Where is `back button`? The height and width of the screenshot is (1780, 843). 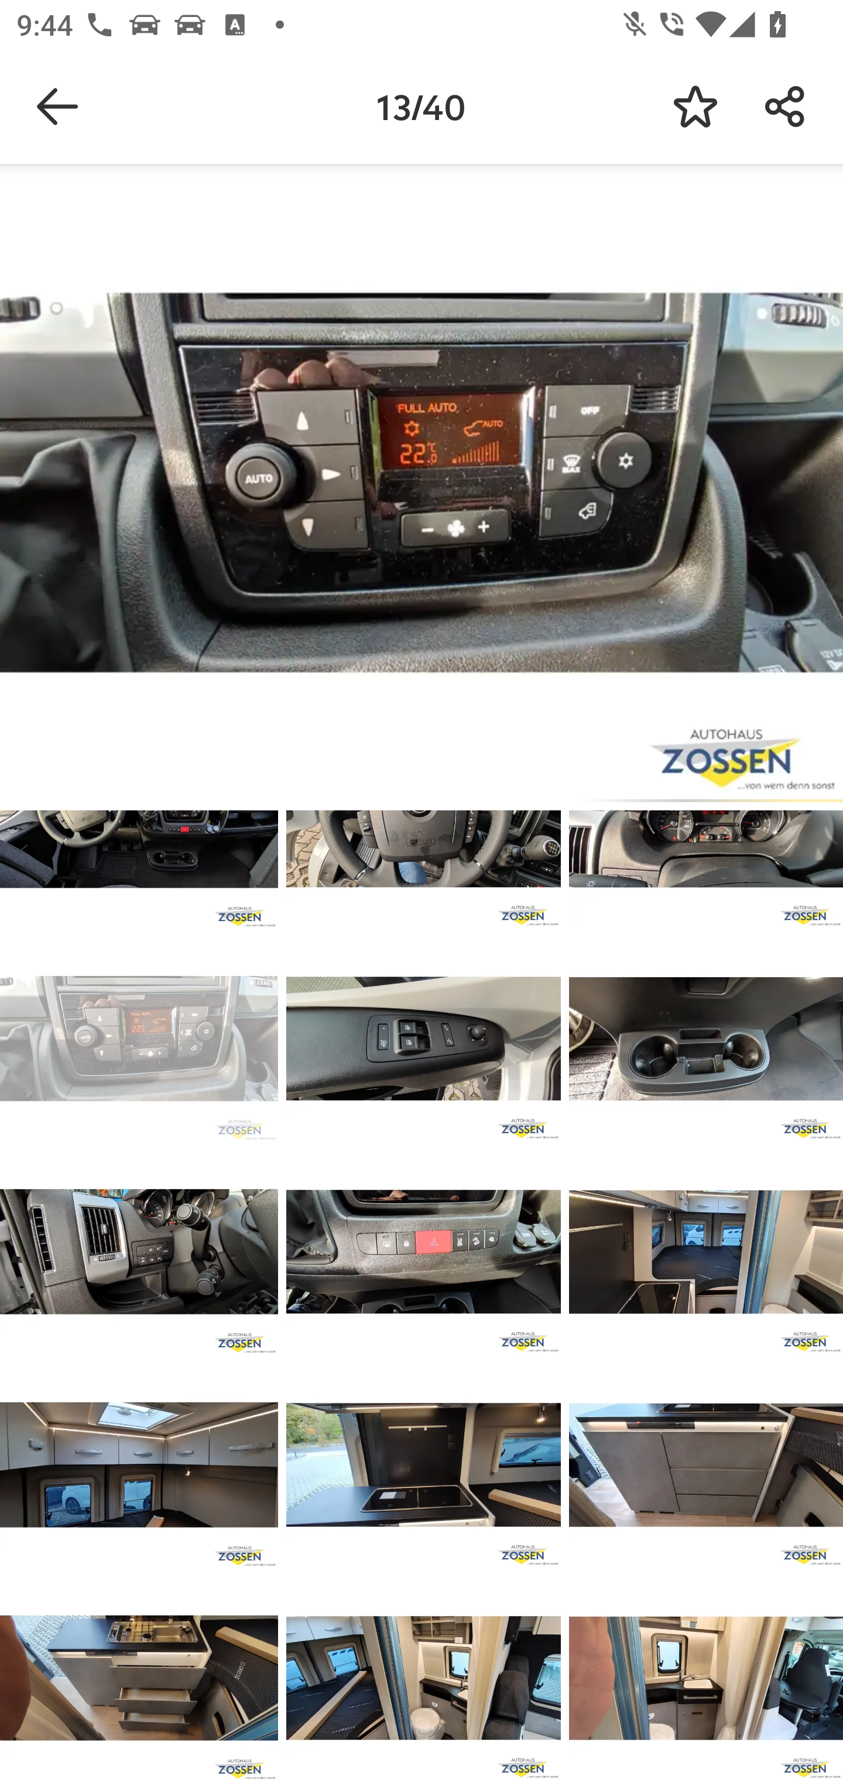
back button is located at coordinates (57, 107).